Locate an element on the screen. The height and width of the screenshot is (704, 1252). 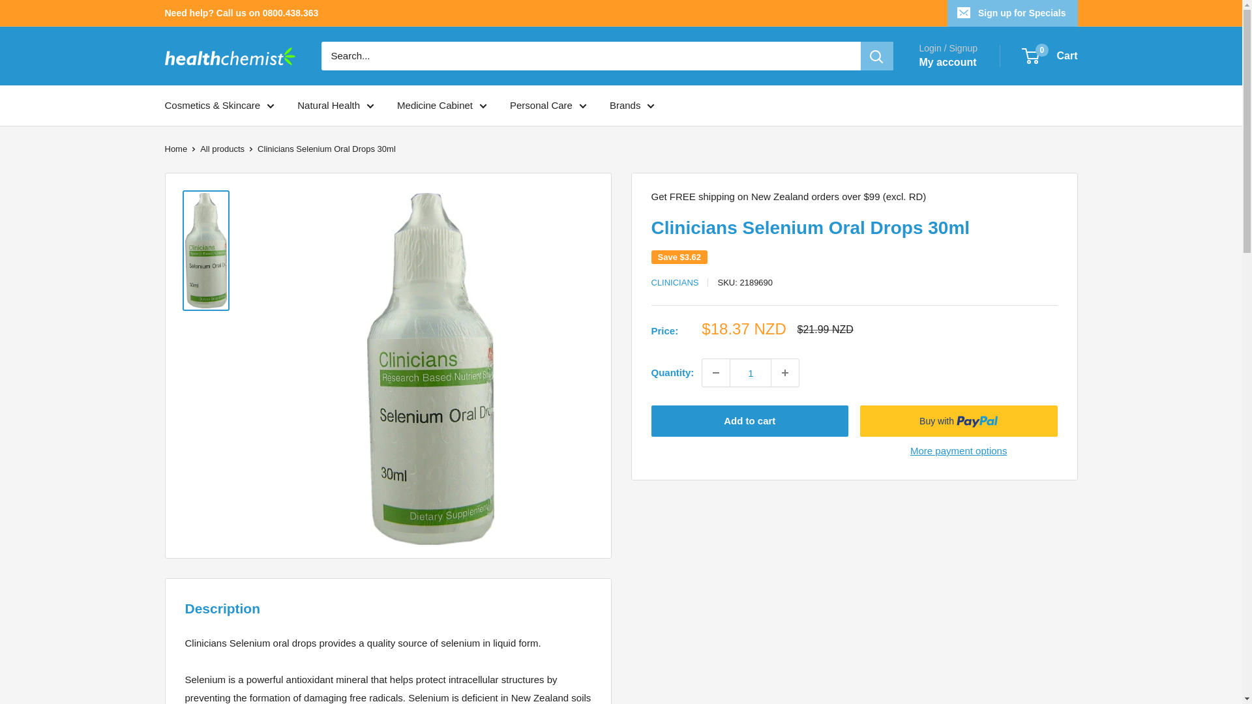
Increase quantity by 1 is located at coordinates (784, 372).